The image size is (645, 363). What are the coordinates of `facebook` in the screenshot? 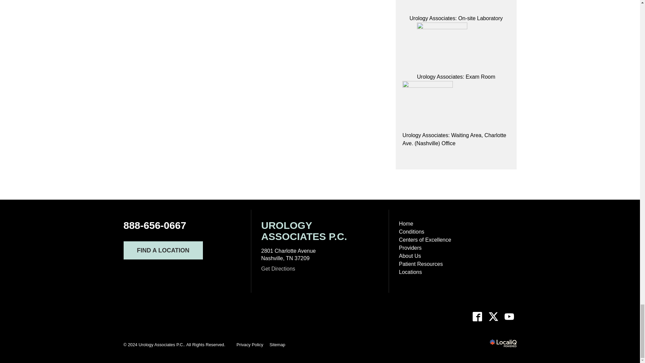 It's located at (477, 317).